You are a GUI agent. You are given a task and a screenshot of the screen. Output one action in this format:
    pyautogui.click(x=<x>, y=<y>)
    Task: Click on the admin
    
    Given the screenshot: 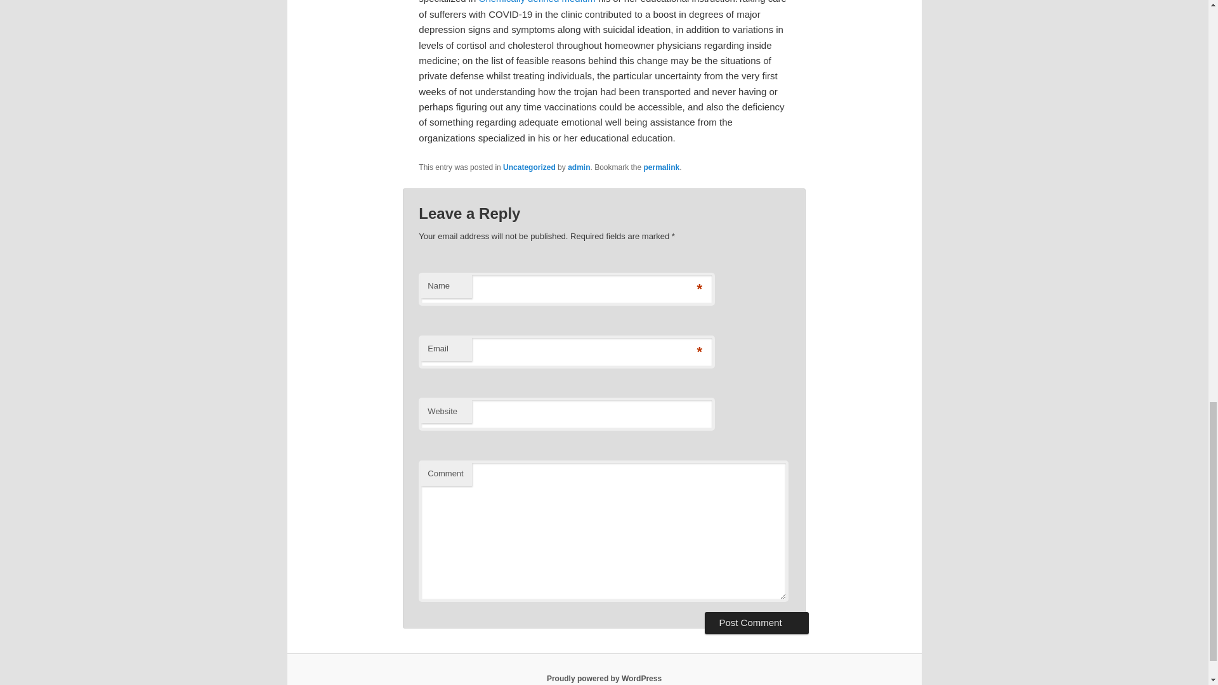 What is the action you would take?
    pyautogui.click(x=579, y=167)
    